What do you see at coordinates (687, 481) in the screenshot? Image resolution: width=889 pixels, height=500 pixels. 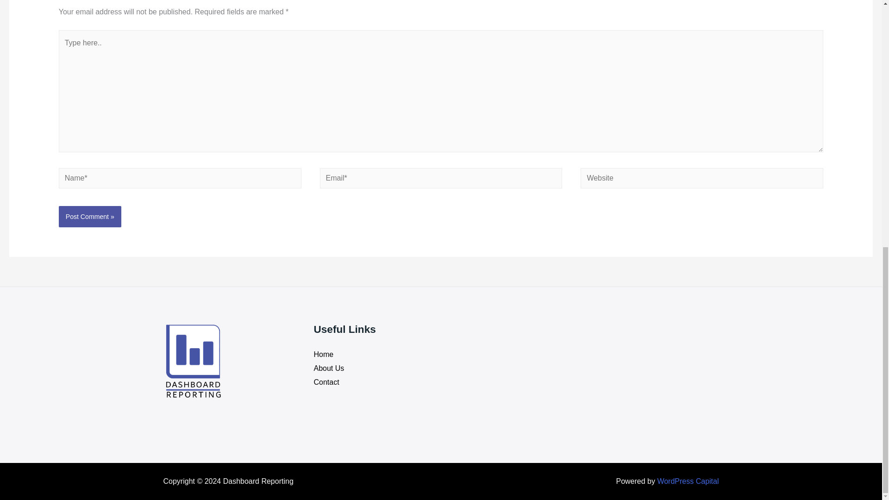 I see `WordPress Capital` at bounding box center [687, 481].